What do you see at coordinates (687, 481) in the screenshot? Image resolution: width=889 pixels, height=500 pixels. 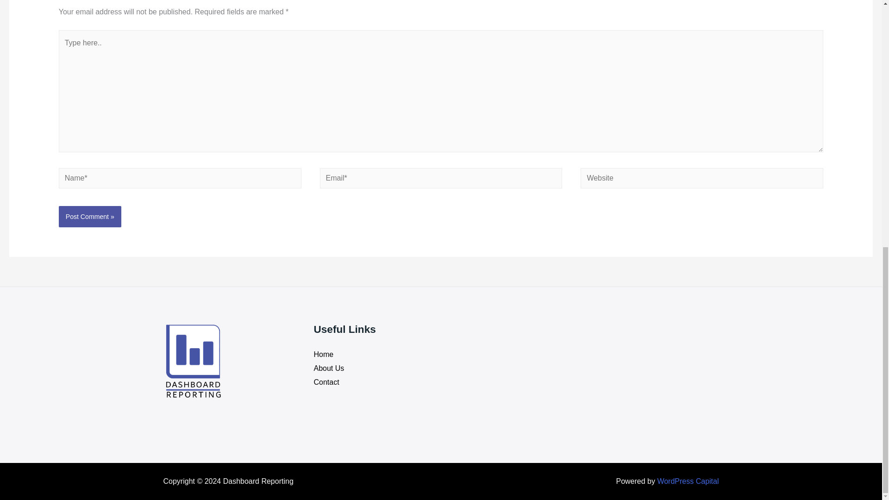 I see `WordPress Capital` at bounding box center [687, 481].